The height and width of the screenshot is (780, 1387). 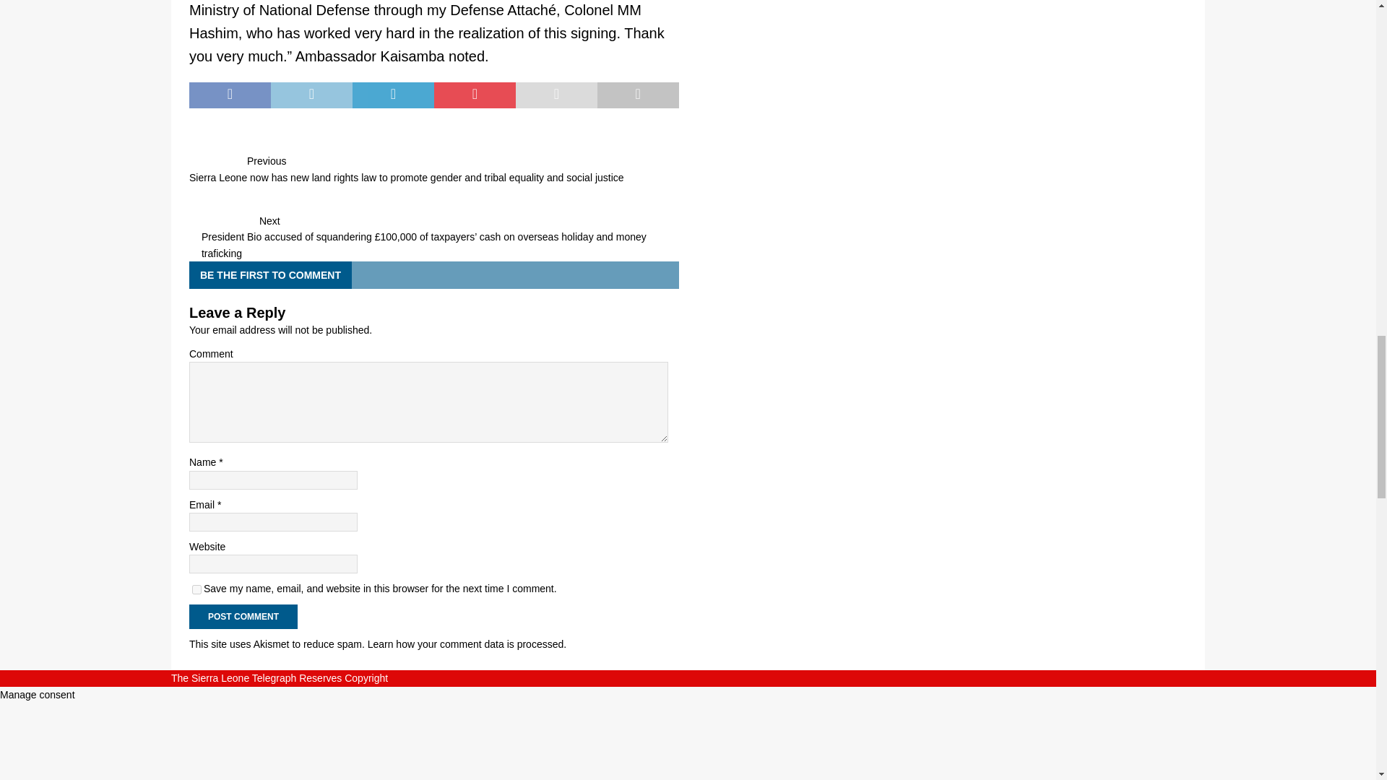 I want to click on yes, so click(x=196, y=589).